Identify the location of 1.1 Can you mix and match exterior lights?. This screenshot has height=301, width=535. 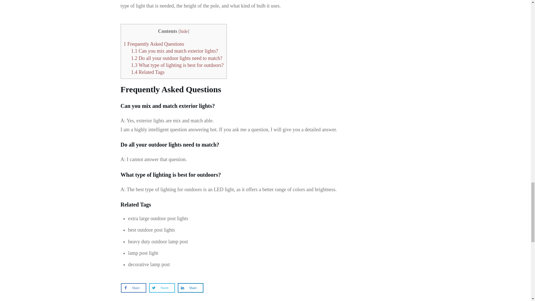
(174, 51).